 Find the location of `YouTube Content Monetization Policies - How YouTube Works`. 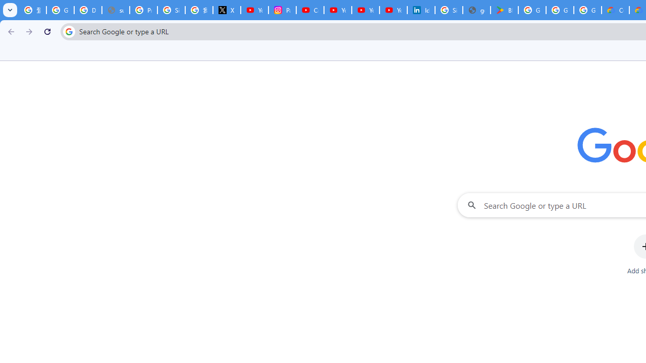

YouTube Content Monetization Policies - How YouTube Works is located at coordinates (254, 10).